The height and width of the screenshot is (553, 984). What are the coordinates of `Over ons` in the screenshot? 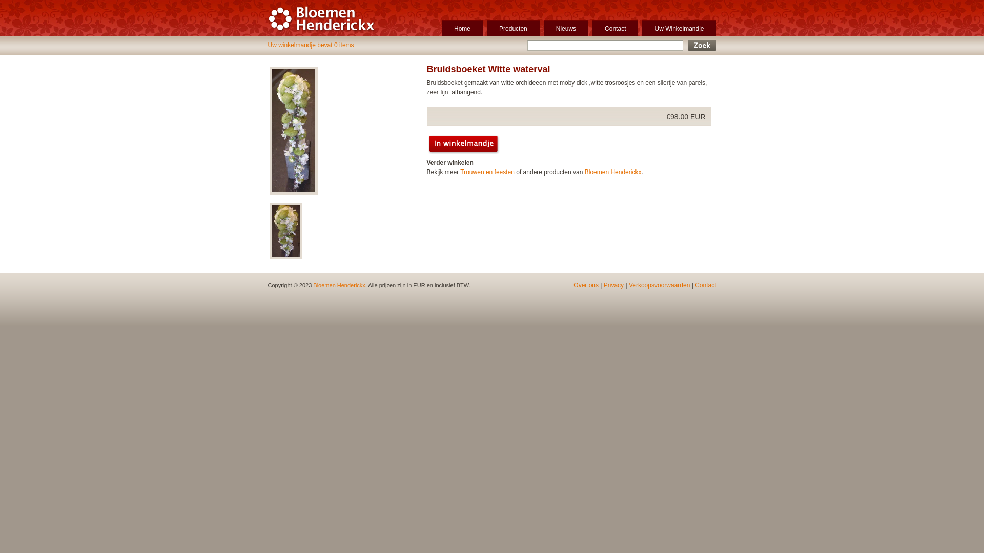 It's located at (586, 285).